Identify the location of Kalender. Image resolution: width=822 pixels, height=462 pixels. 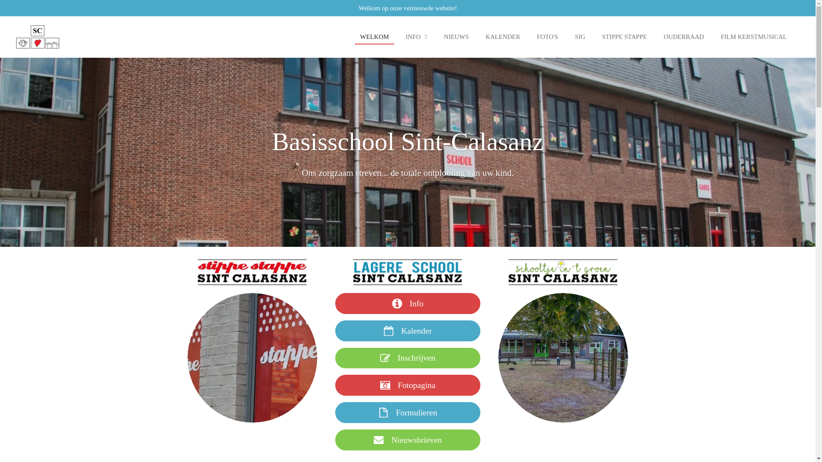
(408, 331).